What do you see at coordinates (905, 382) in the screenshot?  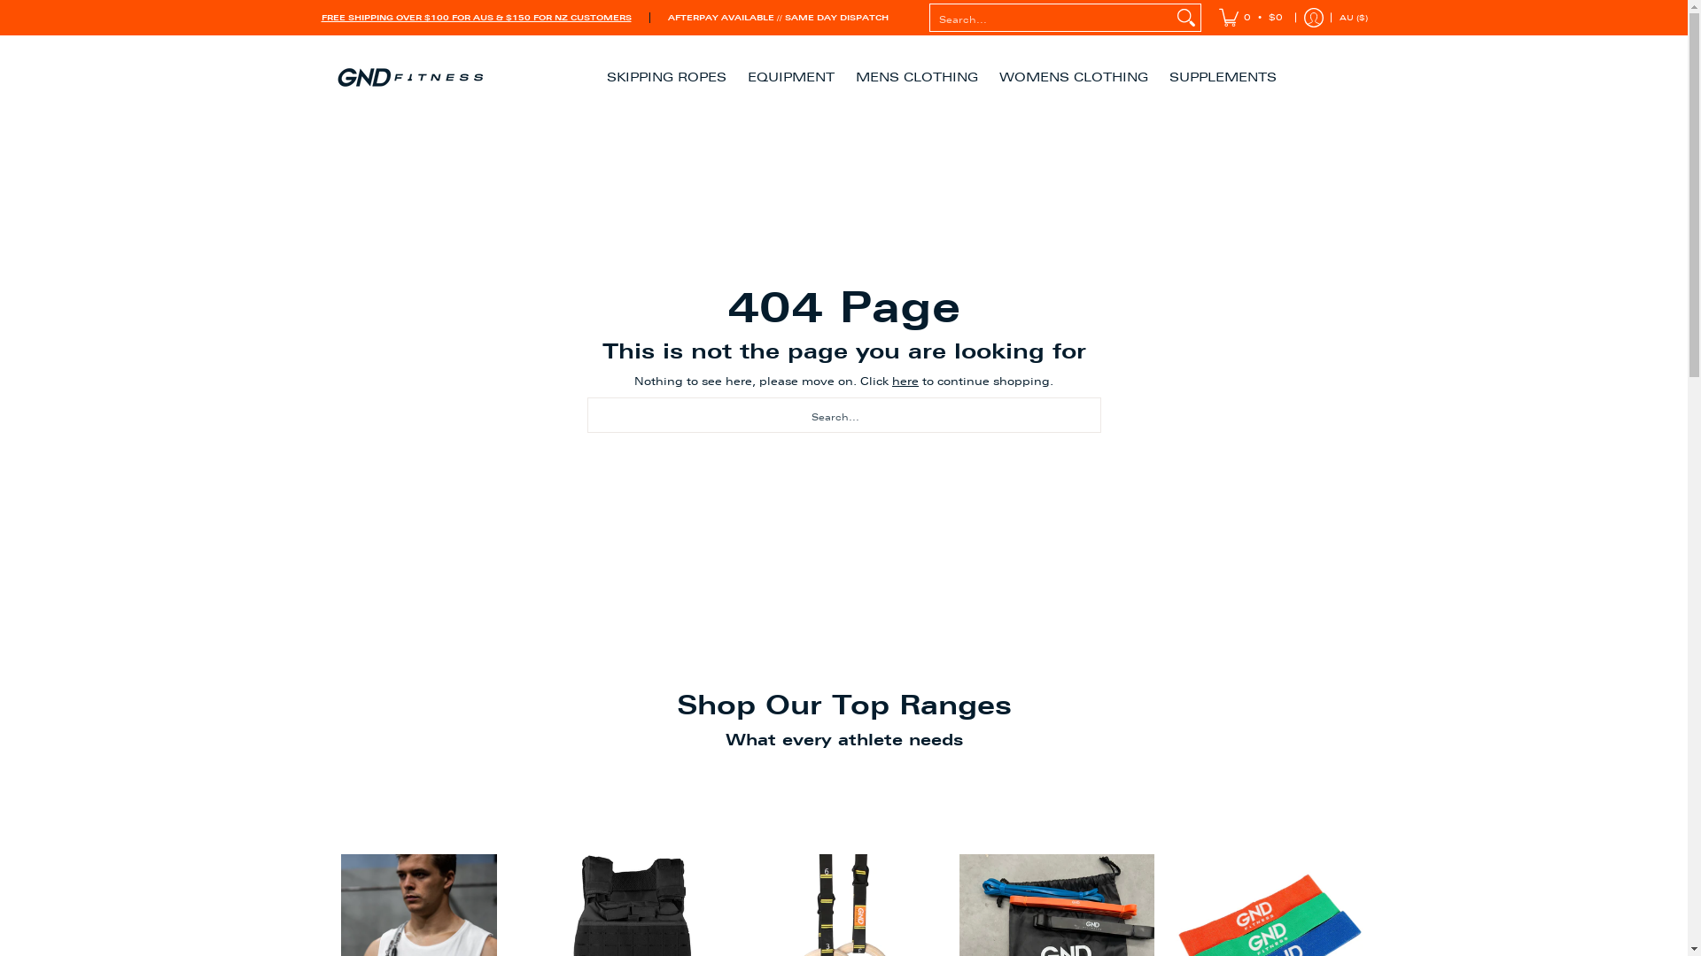 I see `here` at bounding box center [905, 382].